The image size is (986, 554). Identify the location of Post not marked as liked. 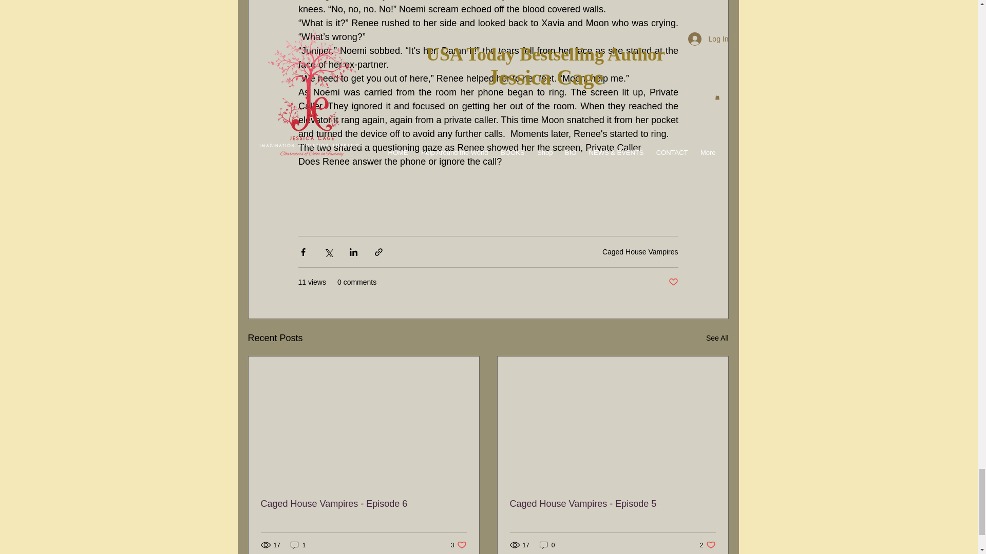
(364, 504).